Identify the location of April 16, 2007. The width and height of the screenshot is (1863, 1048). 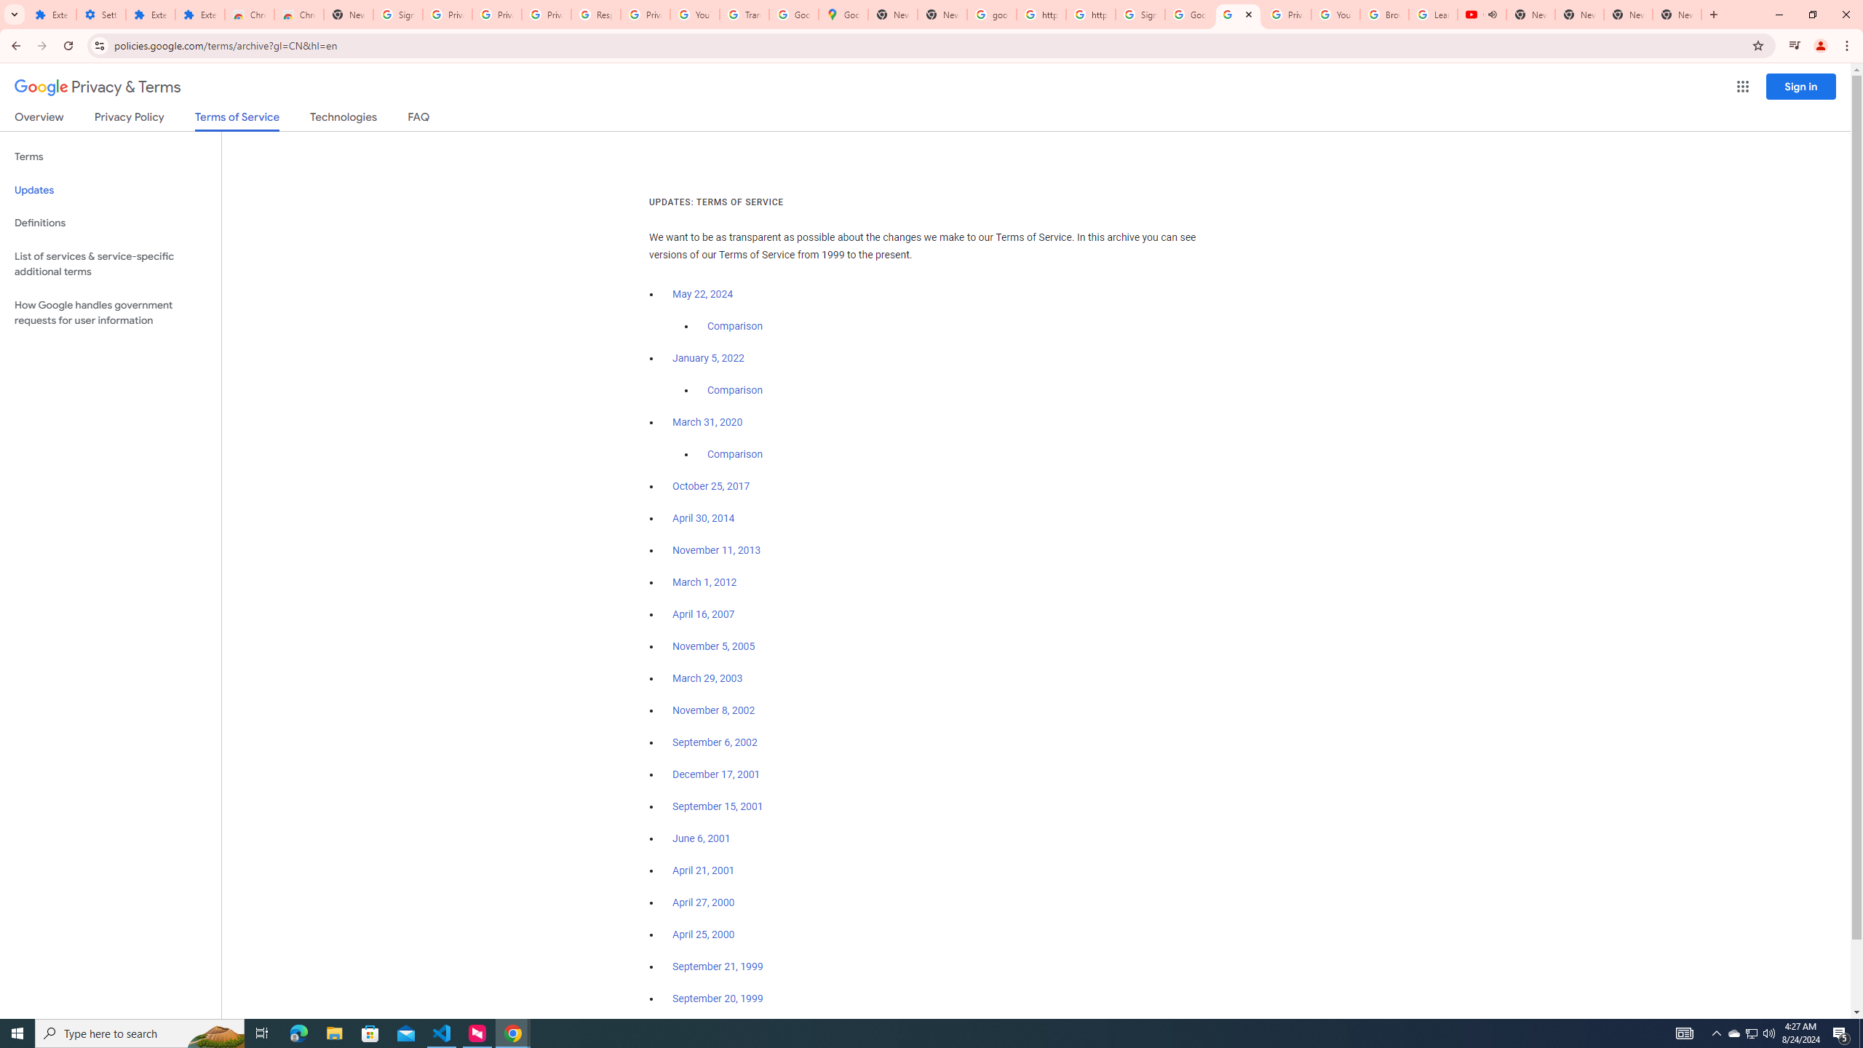
(704, 614).